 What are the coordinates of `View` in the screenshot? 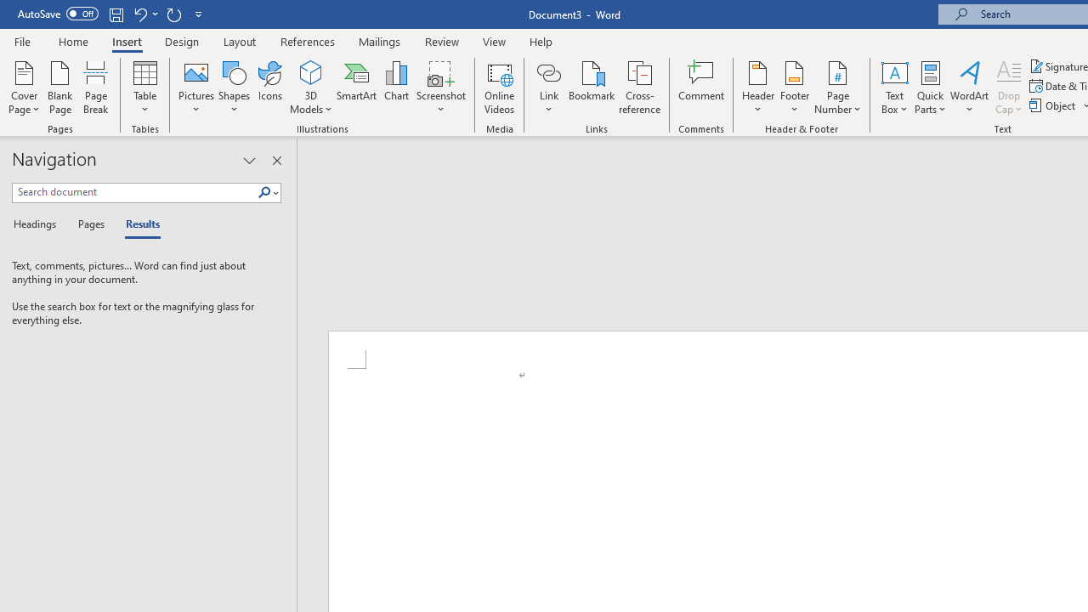 It's located at (495, 41).